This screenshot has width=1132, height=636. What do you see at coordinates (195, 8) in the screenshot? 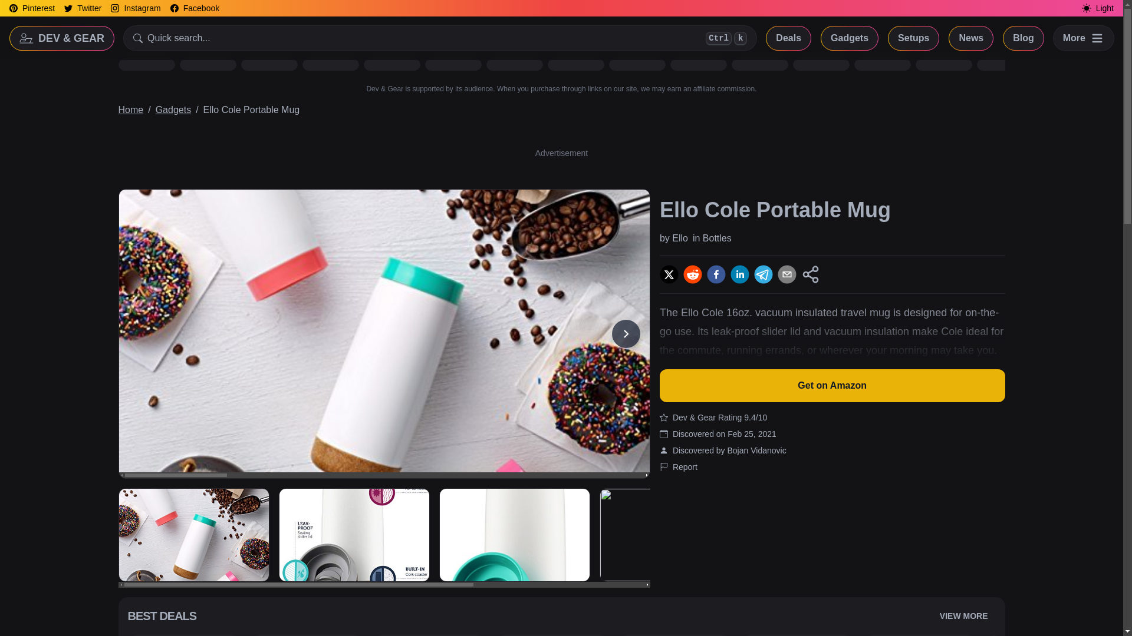
I see `Facebook` at bounding box center [195, 8].